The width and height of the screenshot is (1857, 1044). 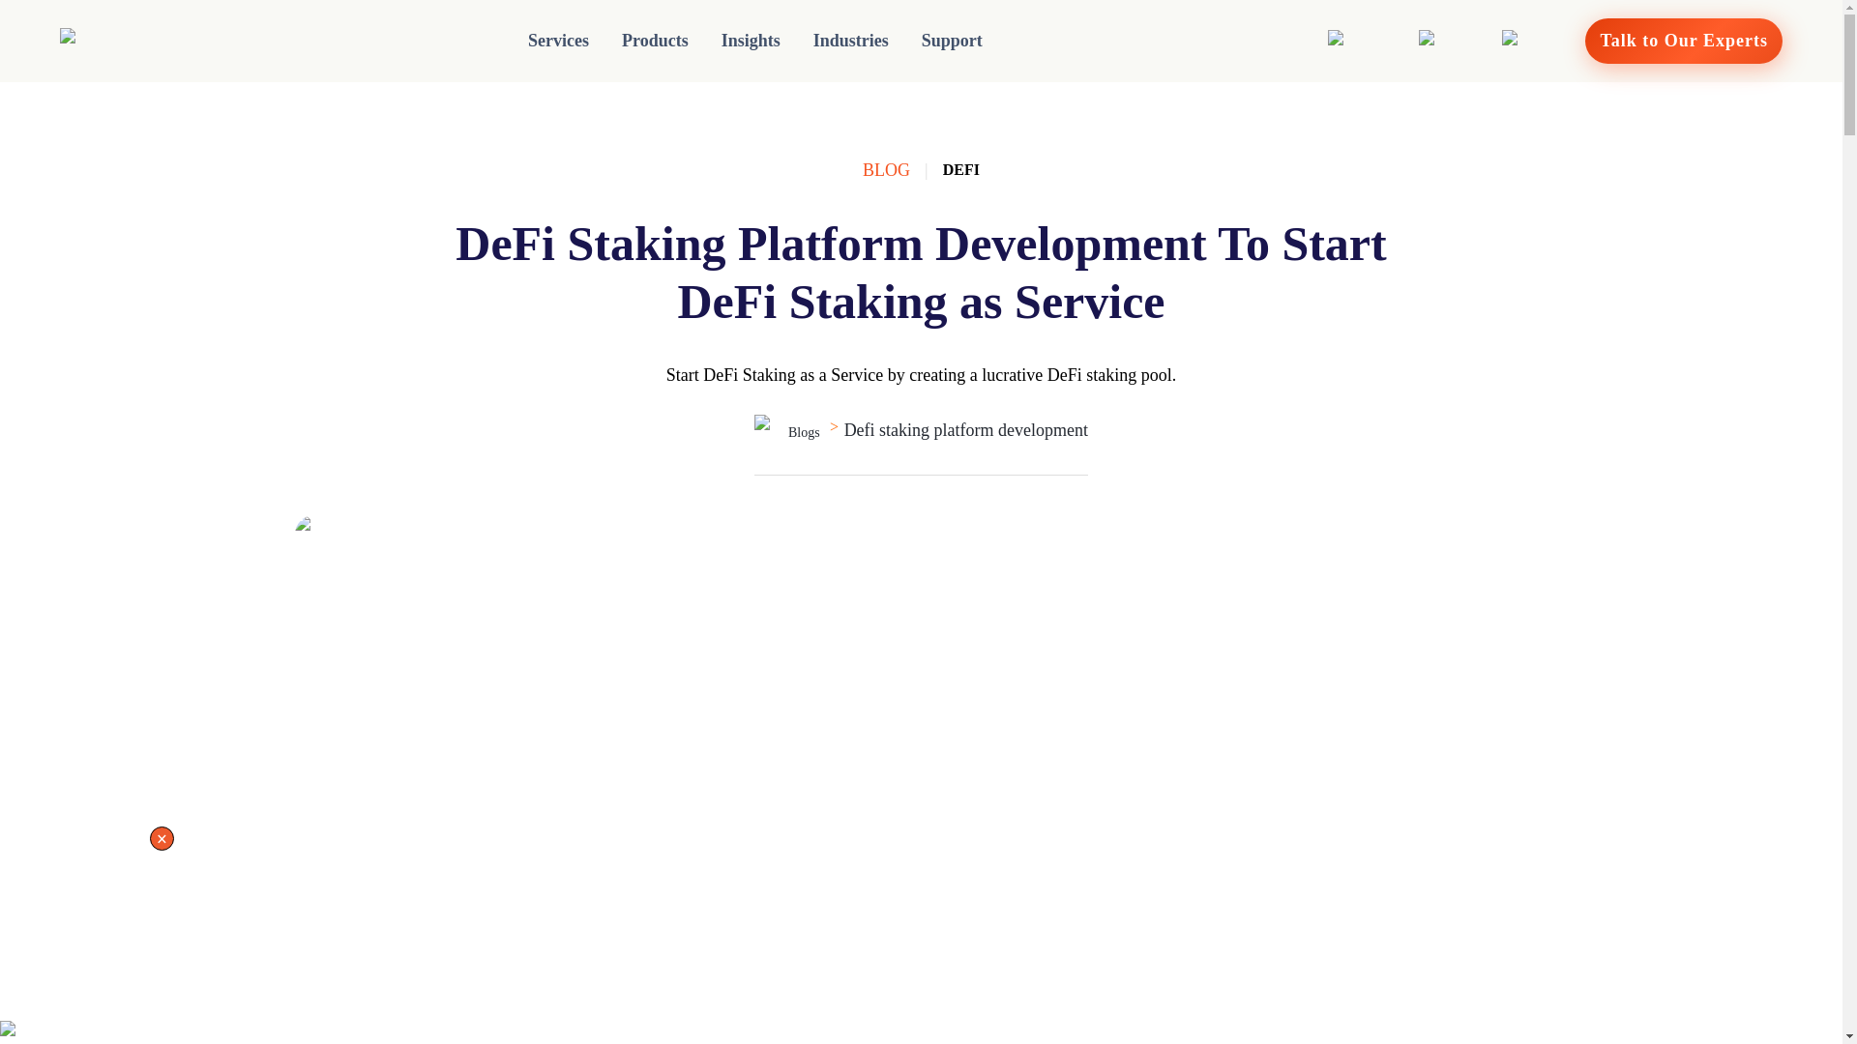 I want to click on Telegram, so click(x=1455, y=42).